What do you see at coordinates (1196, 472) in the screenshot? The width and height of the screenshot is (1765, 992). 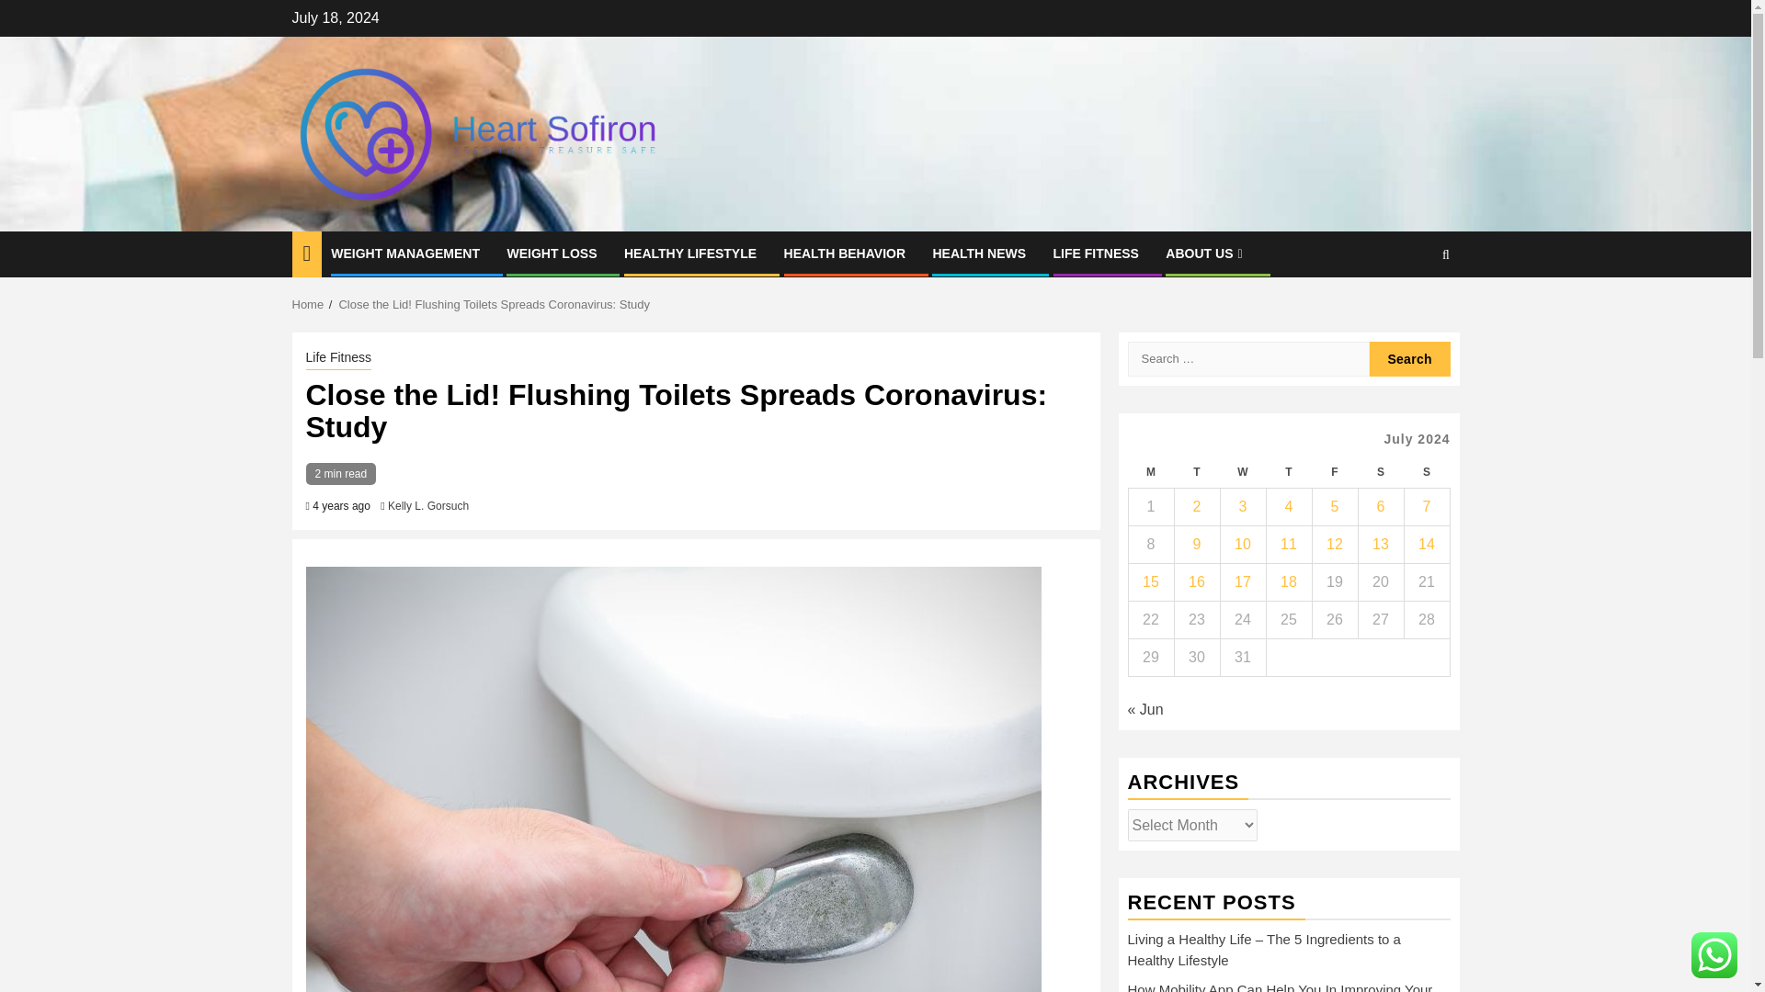 I see `Tuesday` at bounding box center [1196, 472].